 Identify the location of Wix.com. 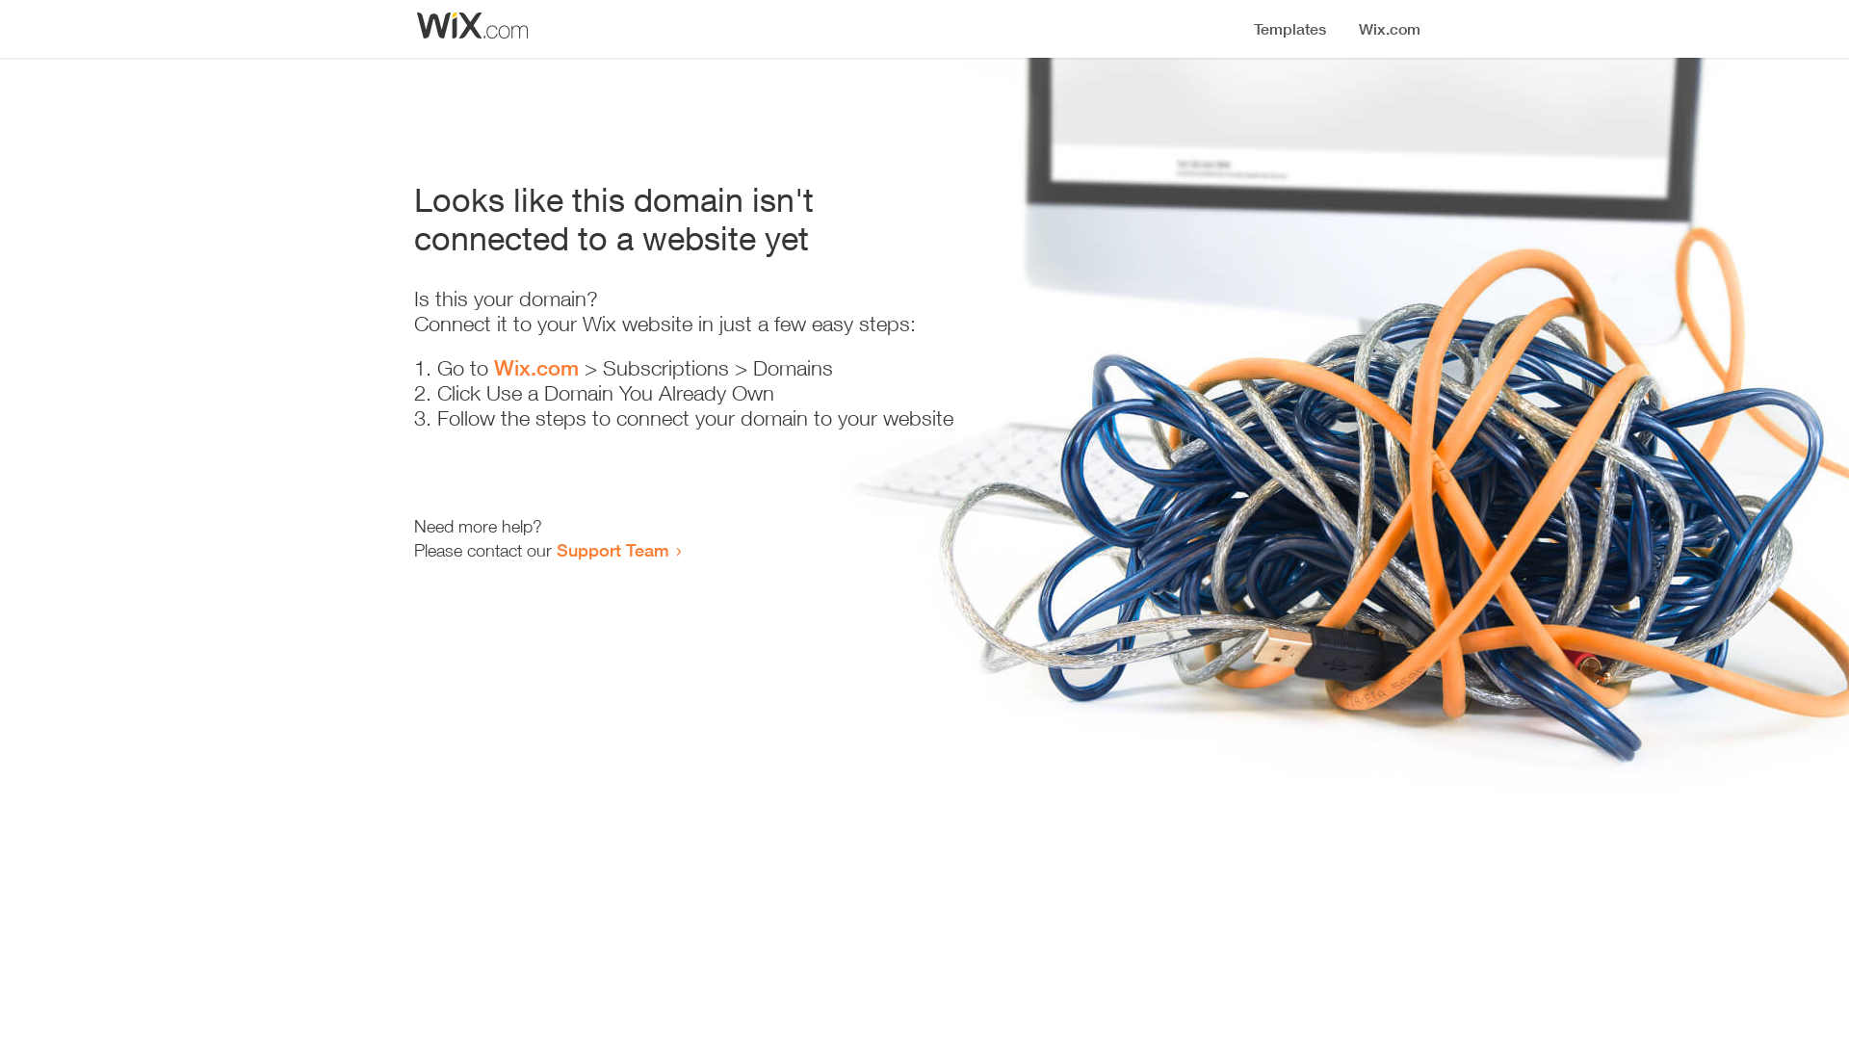
(536, 368).